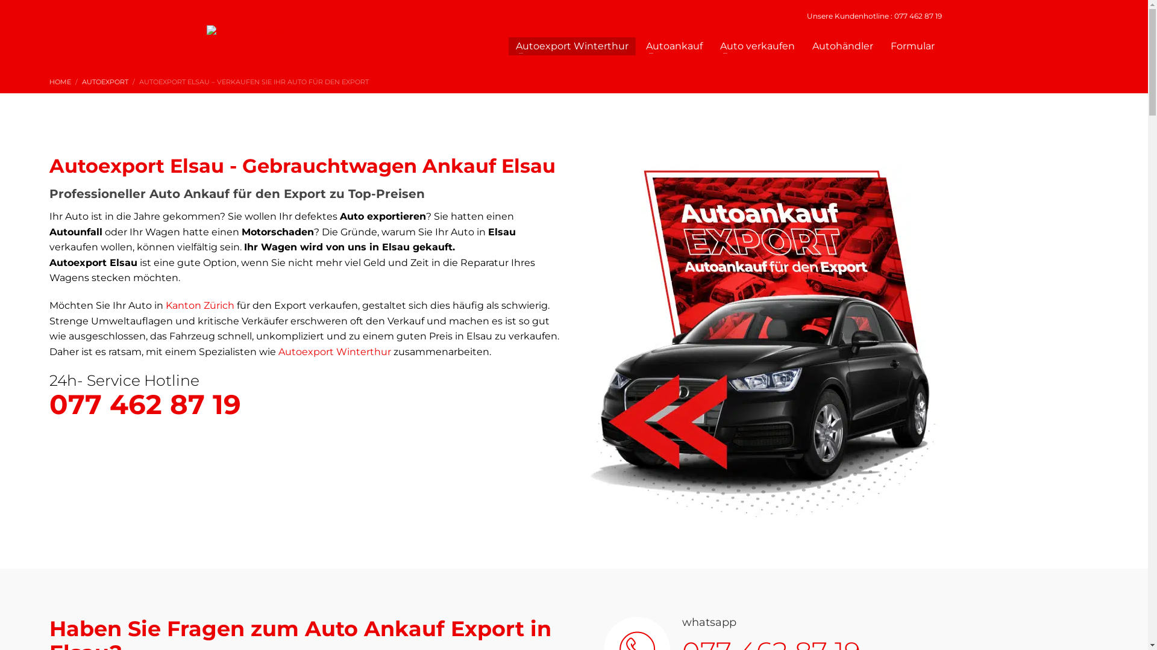  Describe the element at coordinates (572, 46) in the screenshot. I see `Autoexport Winterthur` at that location.